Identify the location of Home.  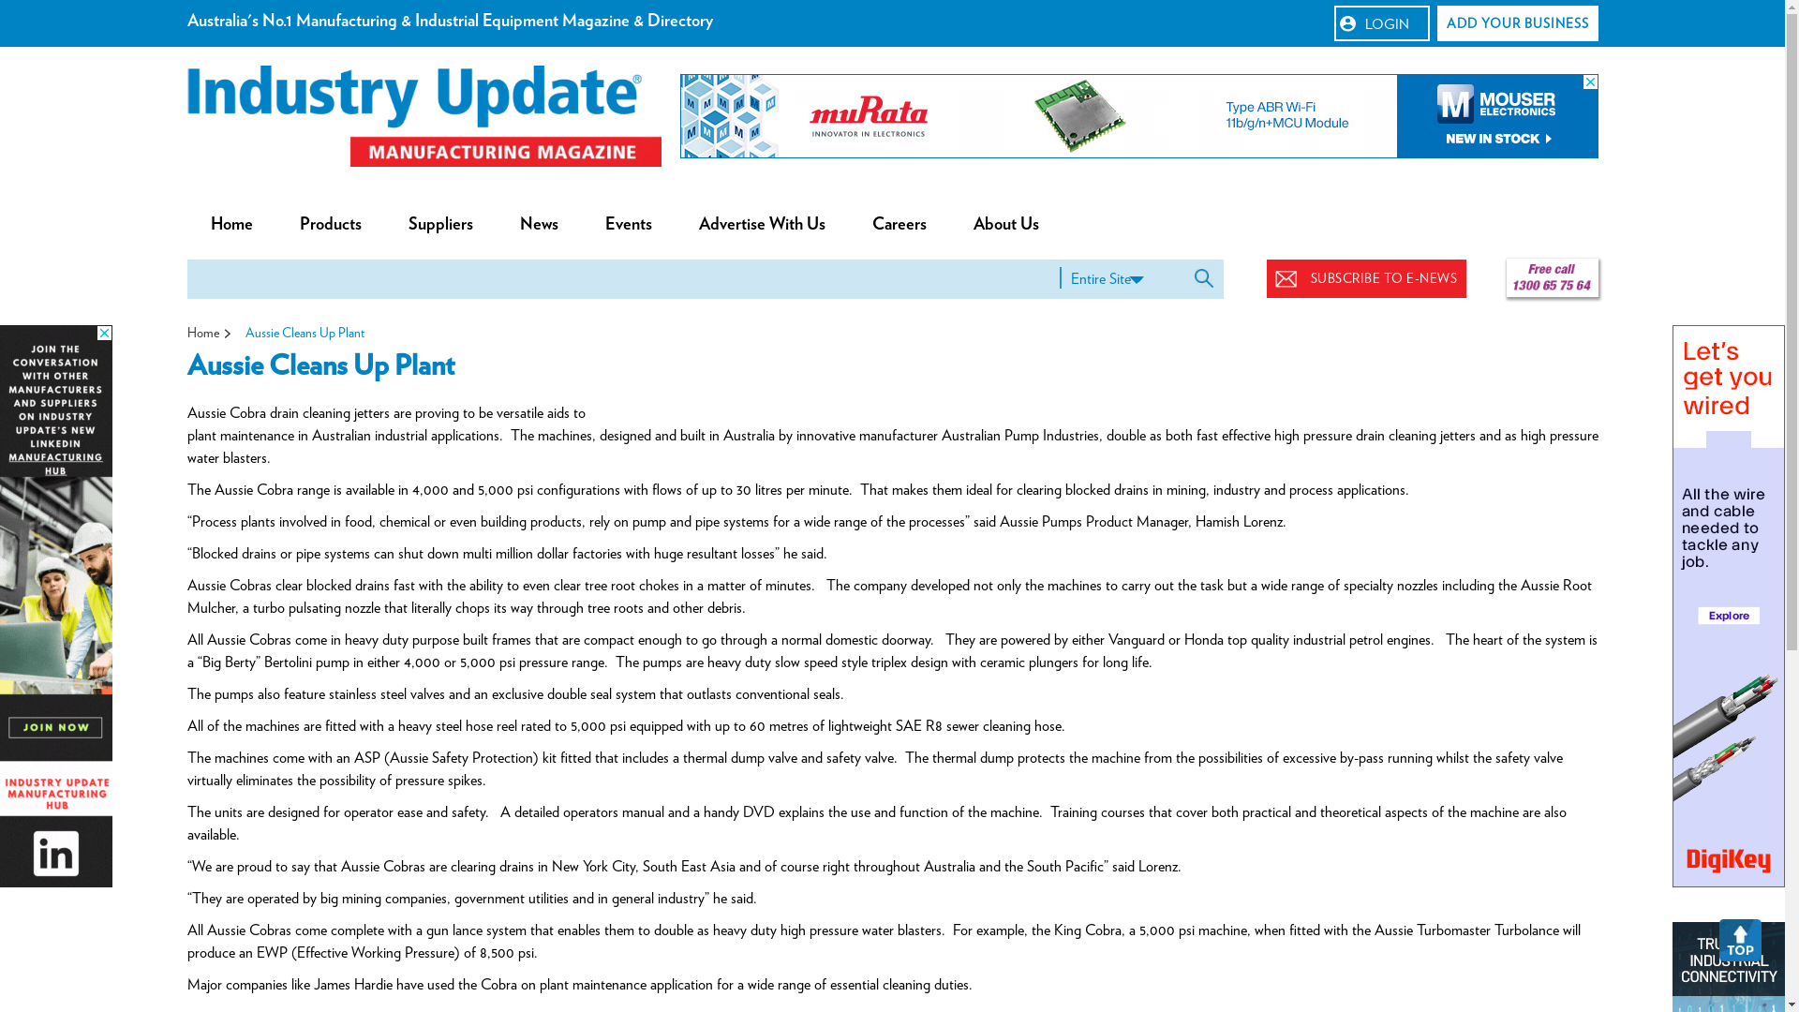
(424, 116).